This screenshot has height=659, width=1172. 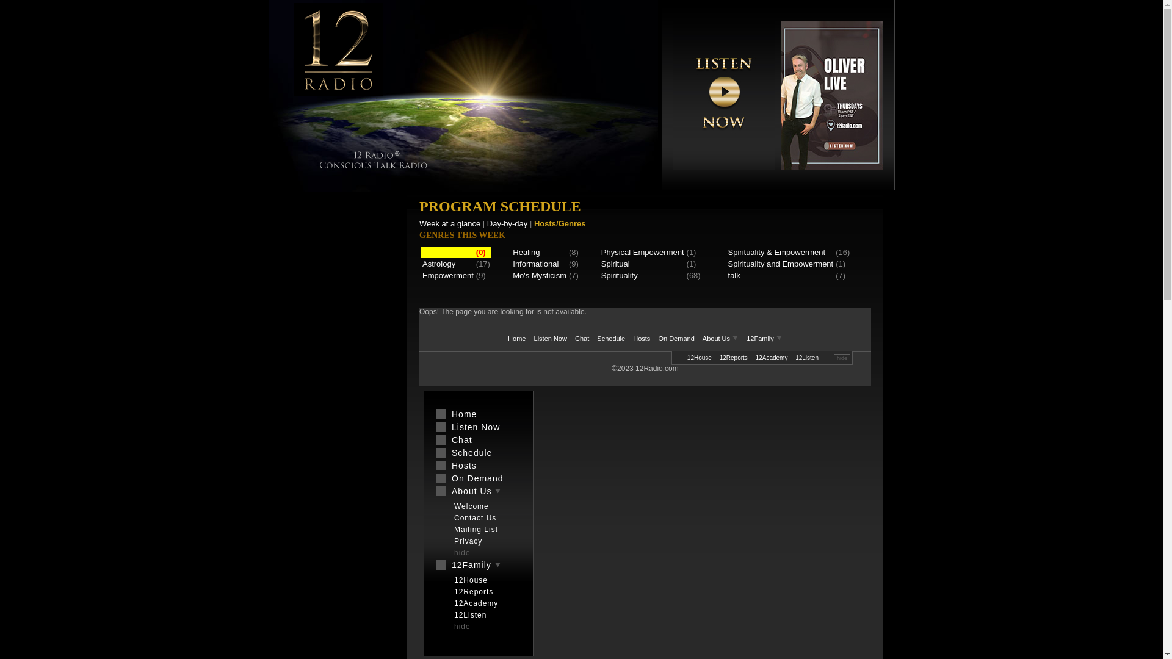 What do you see at coordinates (479, 478) in the screenshot?
I see `On Demand` at bounding box center [479, 478].